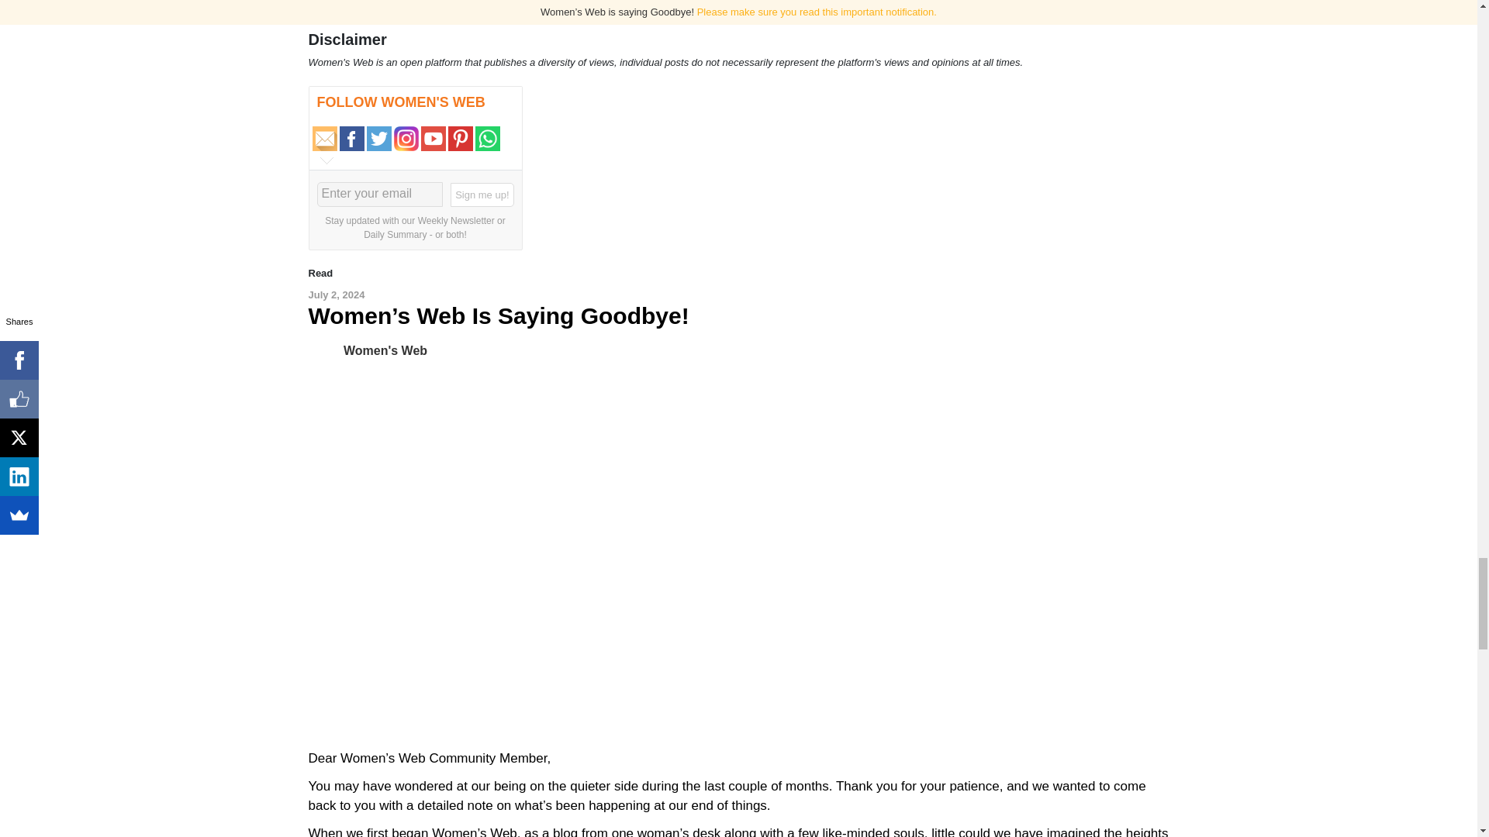 This screenshot has width=1489, height=837. I want to click on Sign me up!, so click(482, 195).